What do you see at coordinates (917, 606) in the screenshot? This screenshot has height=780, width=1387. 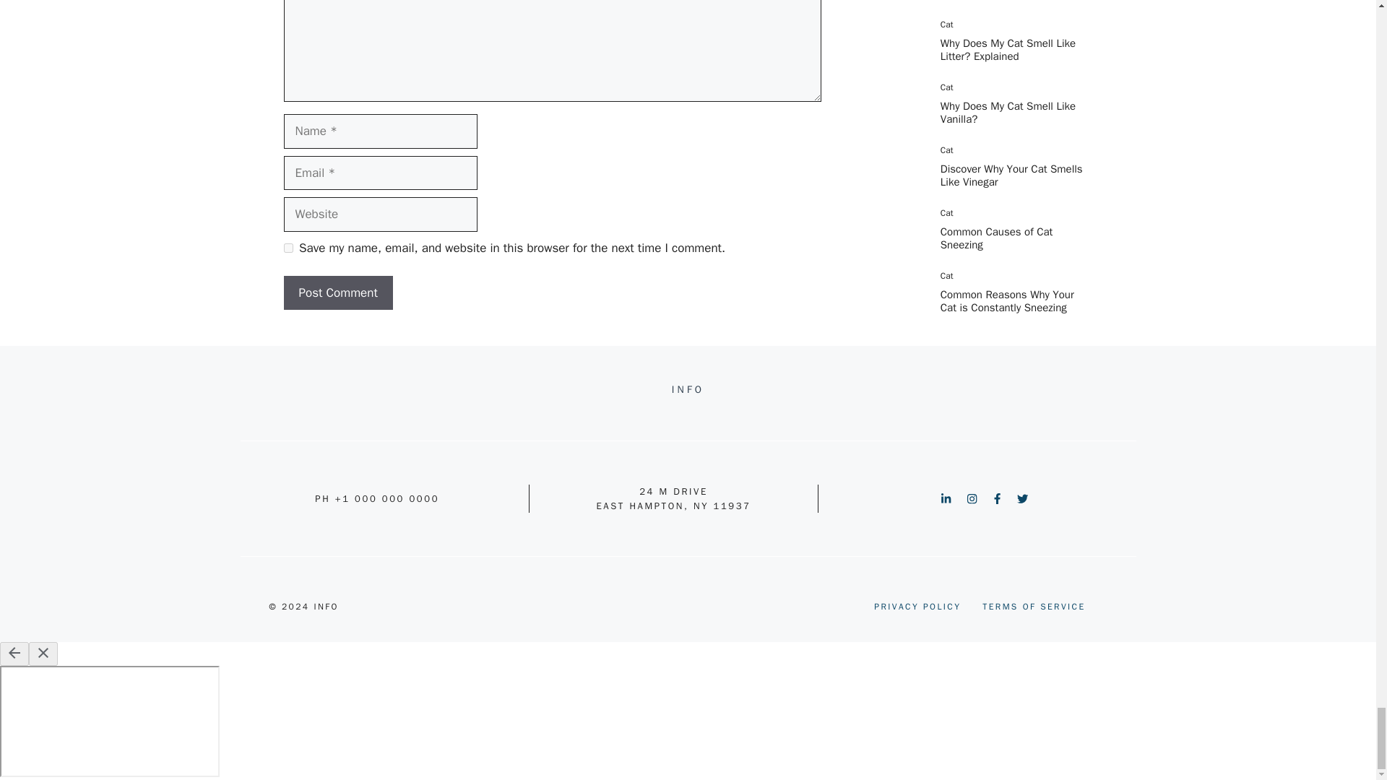 I see `PRIVACY POLICY` at bounding box center [917, 606].